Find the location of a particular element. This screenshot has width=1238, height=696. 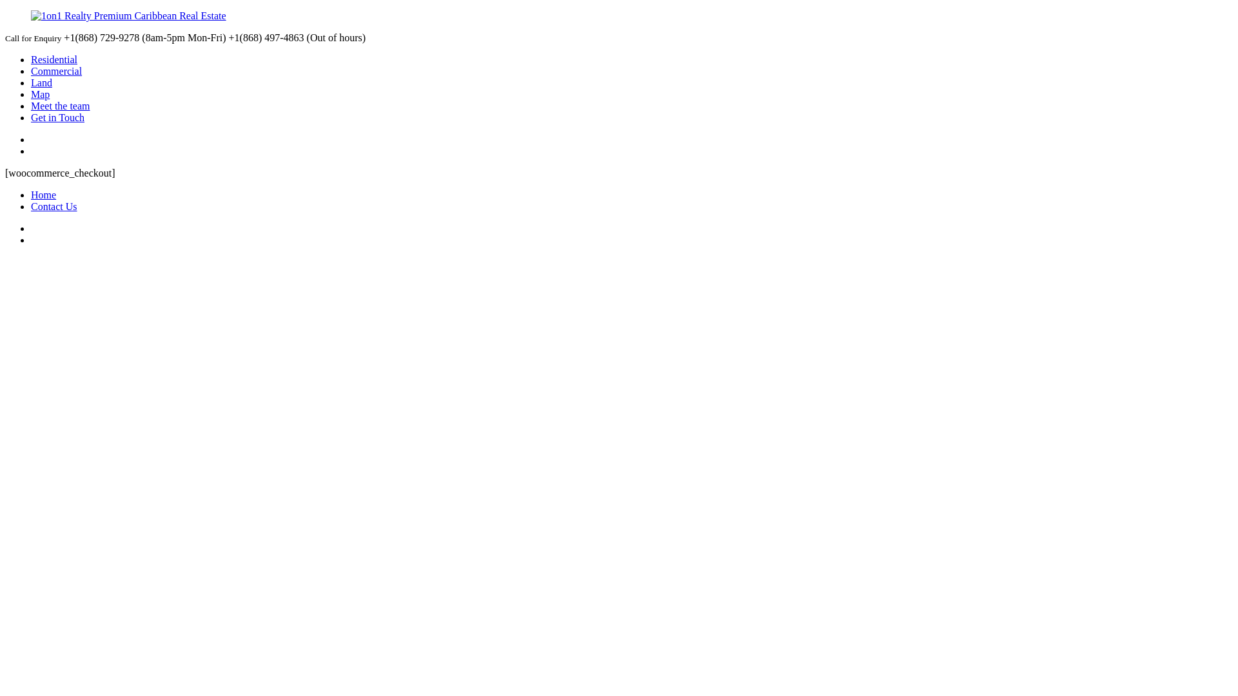

Contact Us is located at coordinates (54, 206).